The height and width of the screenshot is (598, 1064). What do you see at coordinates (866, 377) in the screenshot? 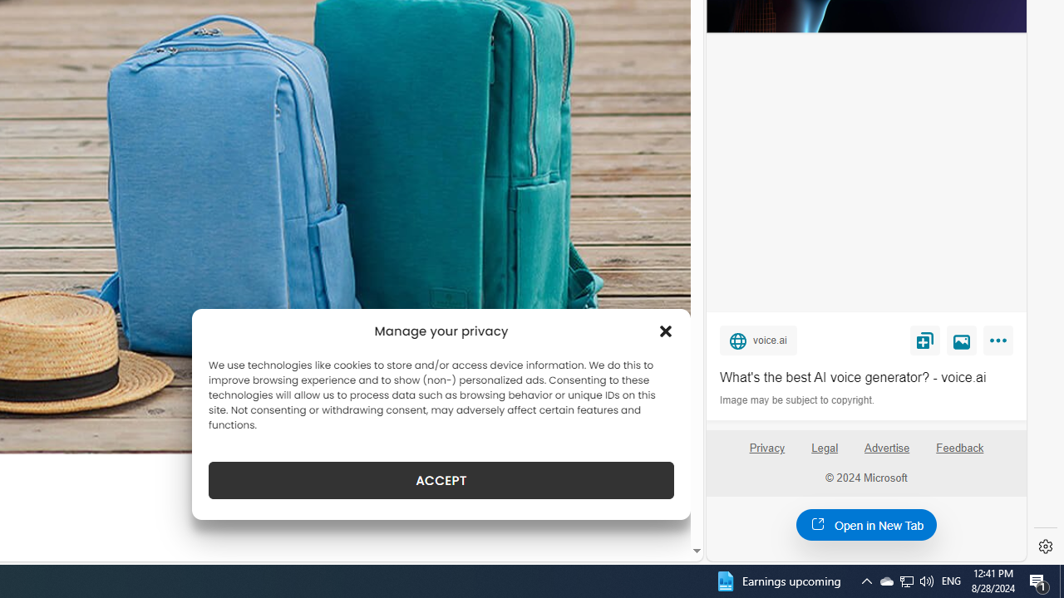
I see `What's the best AI voice generator? - voice.ai` at bounding box center [866, 377].